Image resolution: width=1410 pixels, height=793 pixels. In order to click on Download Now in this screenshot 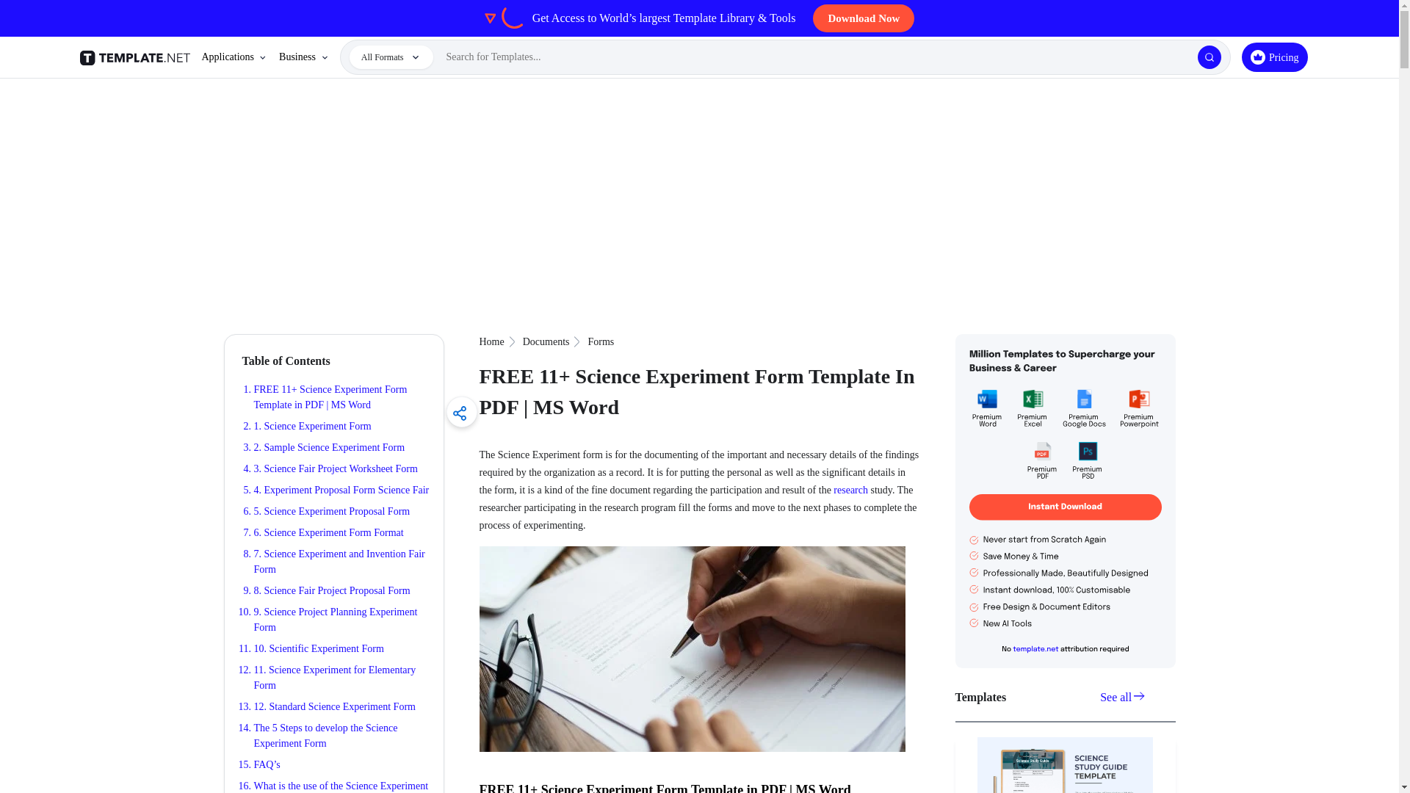, I will do `click(864, 18)`.